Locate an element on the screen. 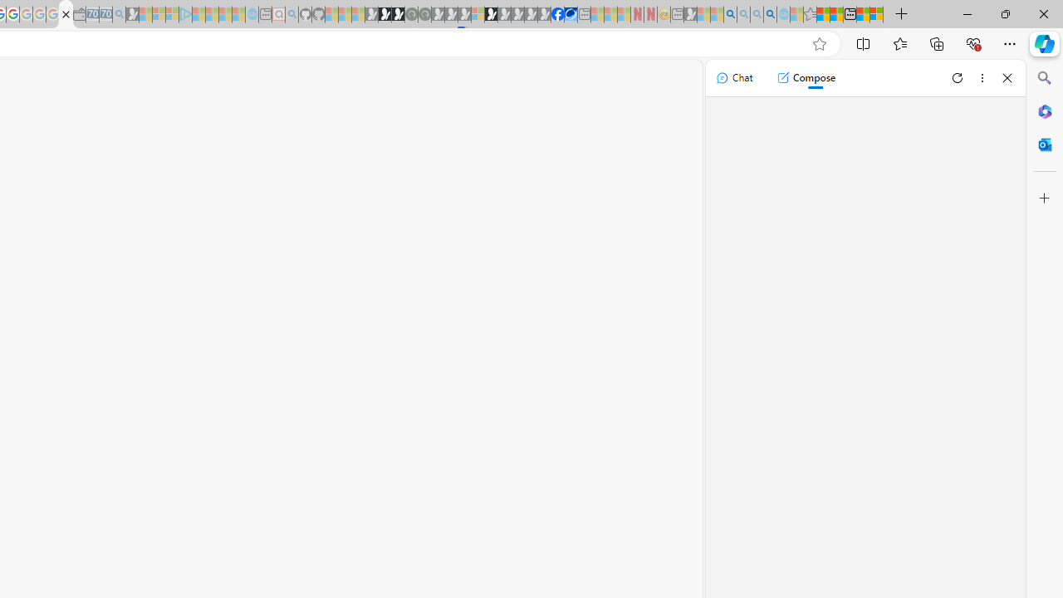 This screenshot has width=1063, height=598. Favorites - Sleeping is located at coordinates (810, 15).